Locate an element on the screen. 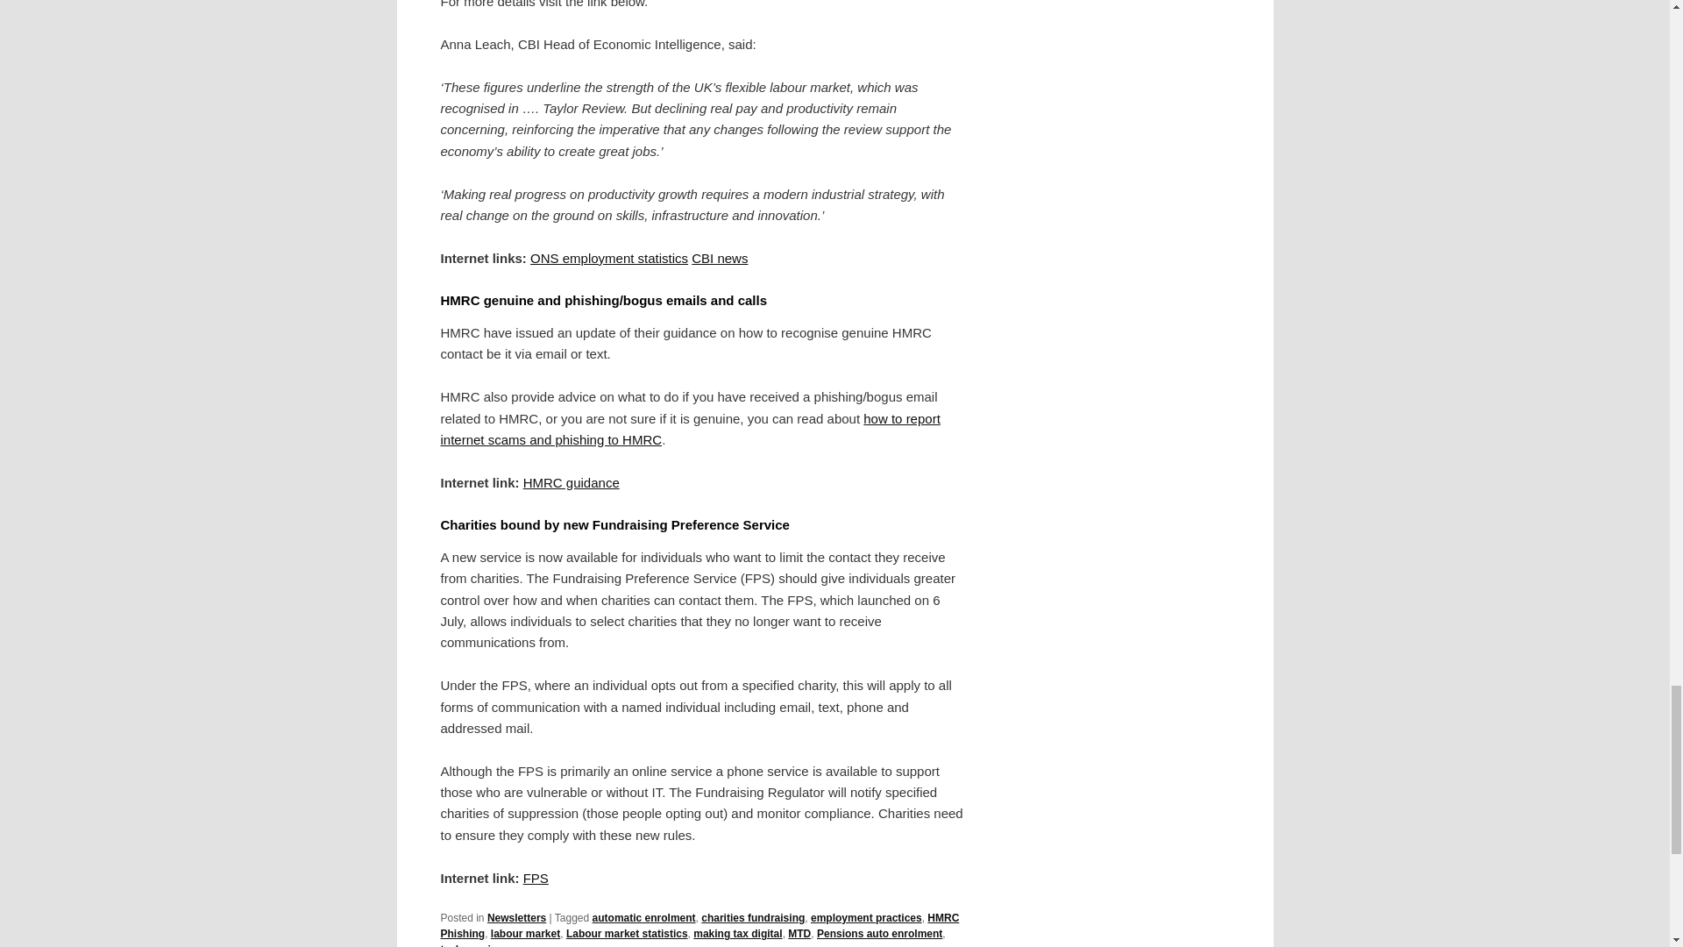 The height and width of the screenshot is (947, 1683). HMRC guidance is located at coordinates (572, 482).